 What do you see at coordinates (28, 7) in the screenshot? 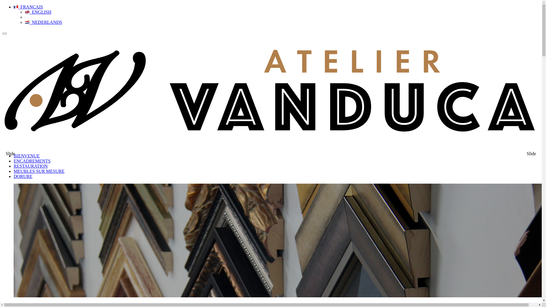
I see `  FRANCAIS` at bounding box center [28, 7].